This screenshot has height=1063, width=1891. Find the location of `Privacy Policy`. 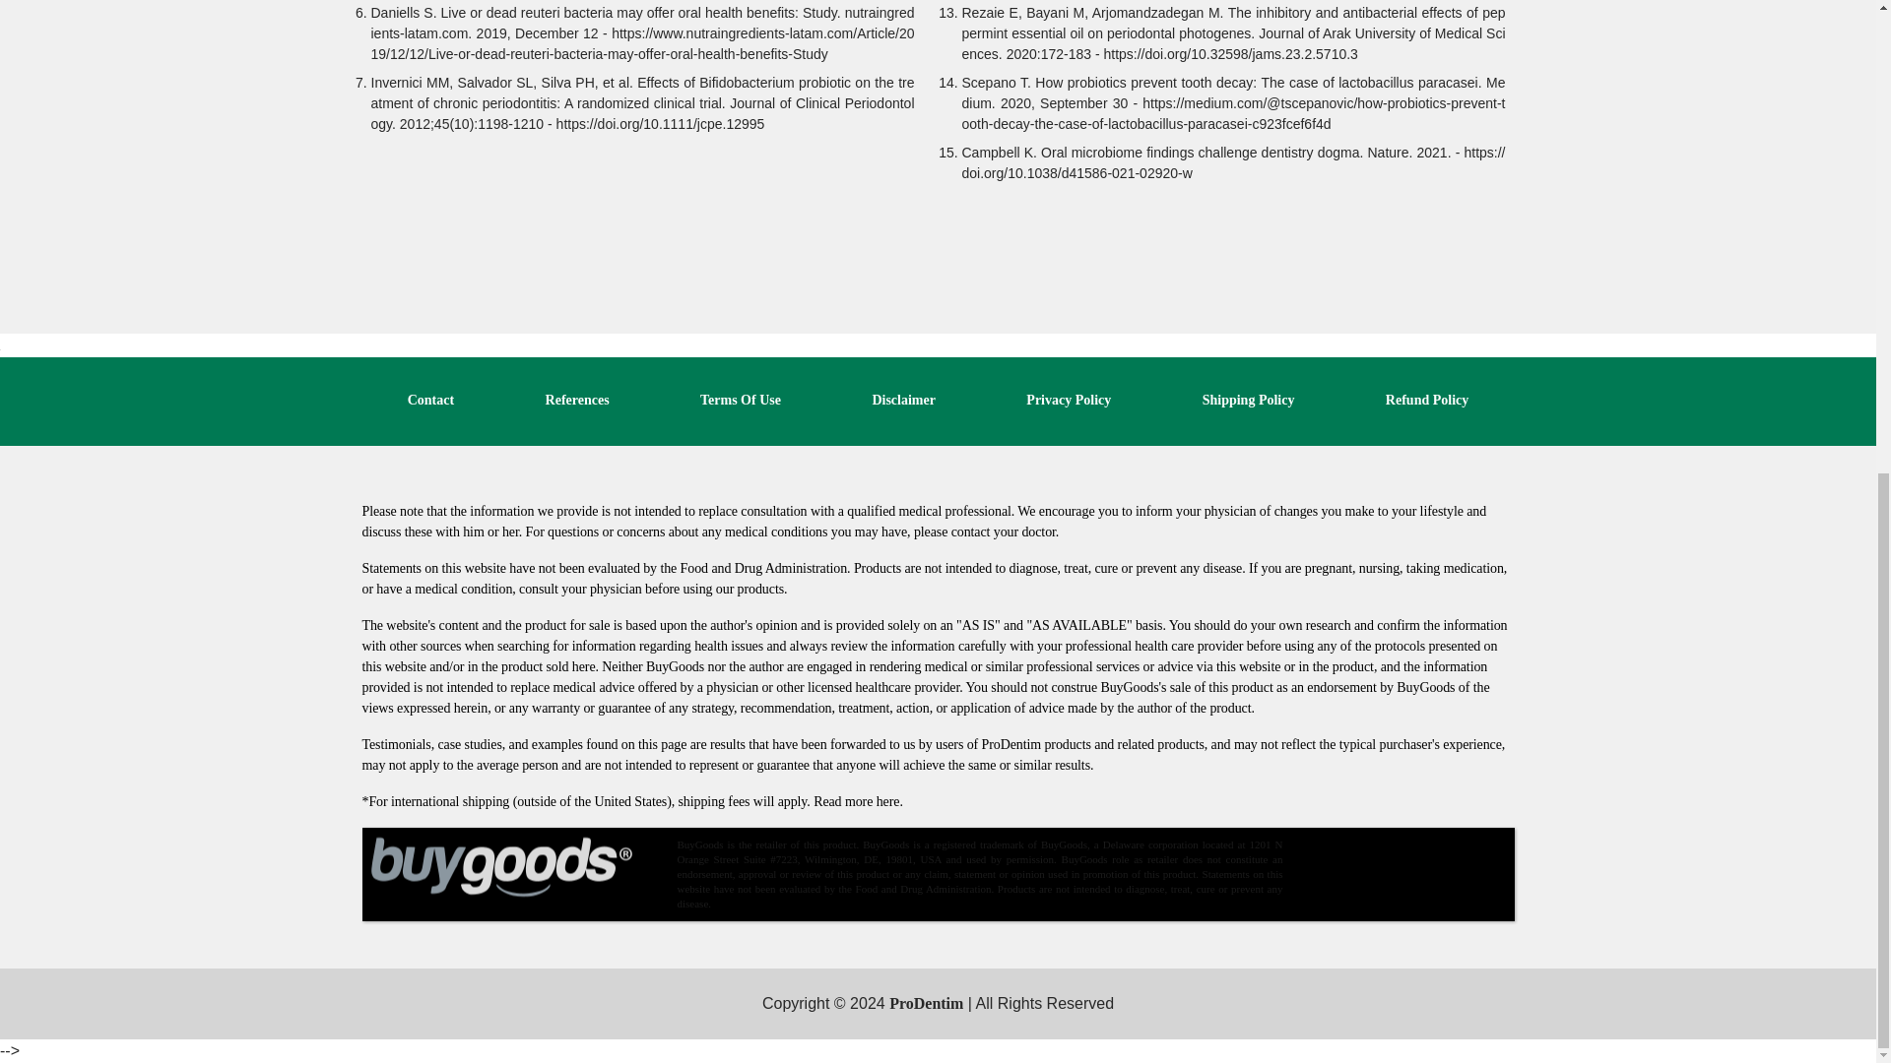

Privacy Policy is located at coordinates (1069, 400).